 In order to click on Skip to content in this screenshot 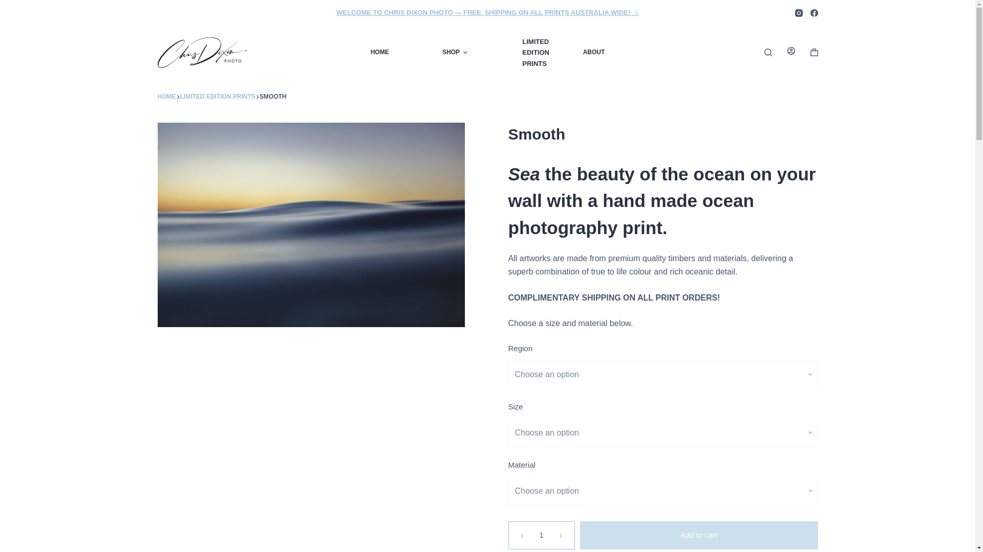, I will do `click(10, 5)`.